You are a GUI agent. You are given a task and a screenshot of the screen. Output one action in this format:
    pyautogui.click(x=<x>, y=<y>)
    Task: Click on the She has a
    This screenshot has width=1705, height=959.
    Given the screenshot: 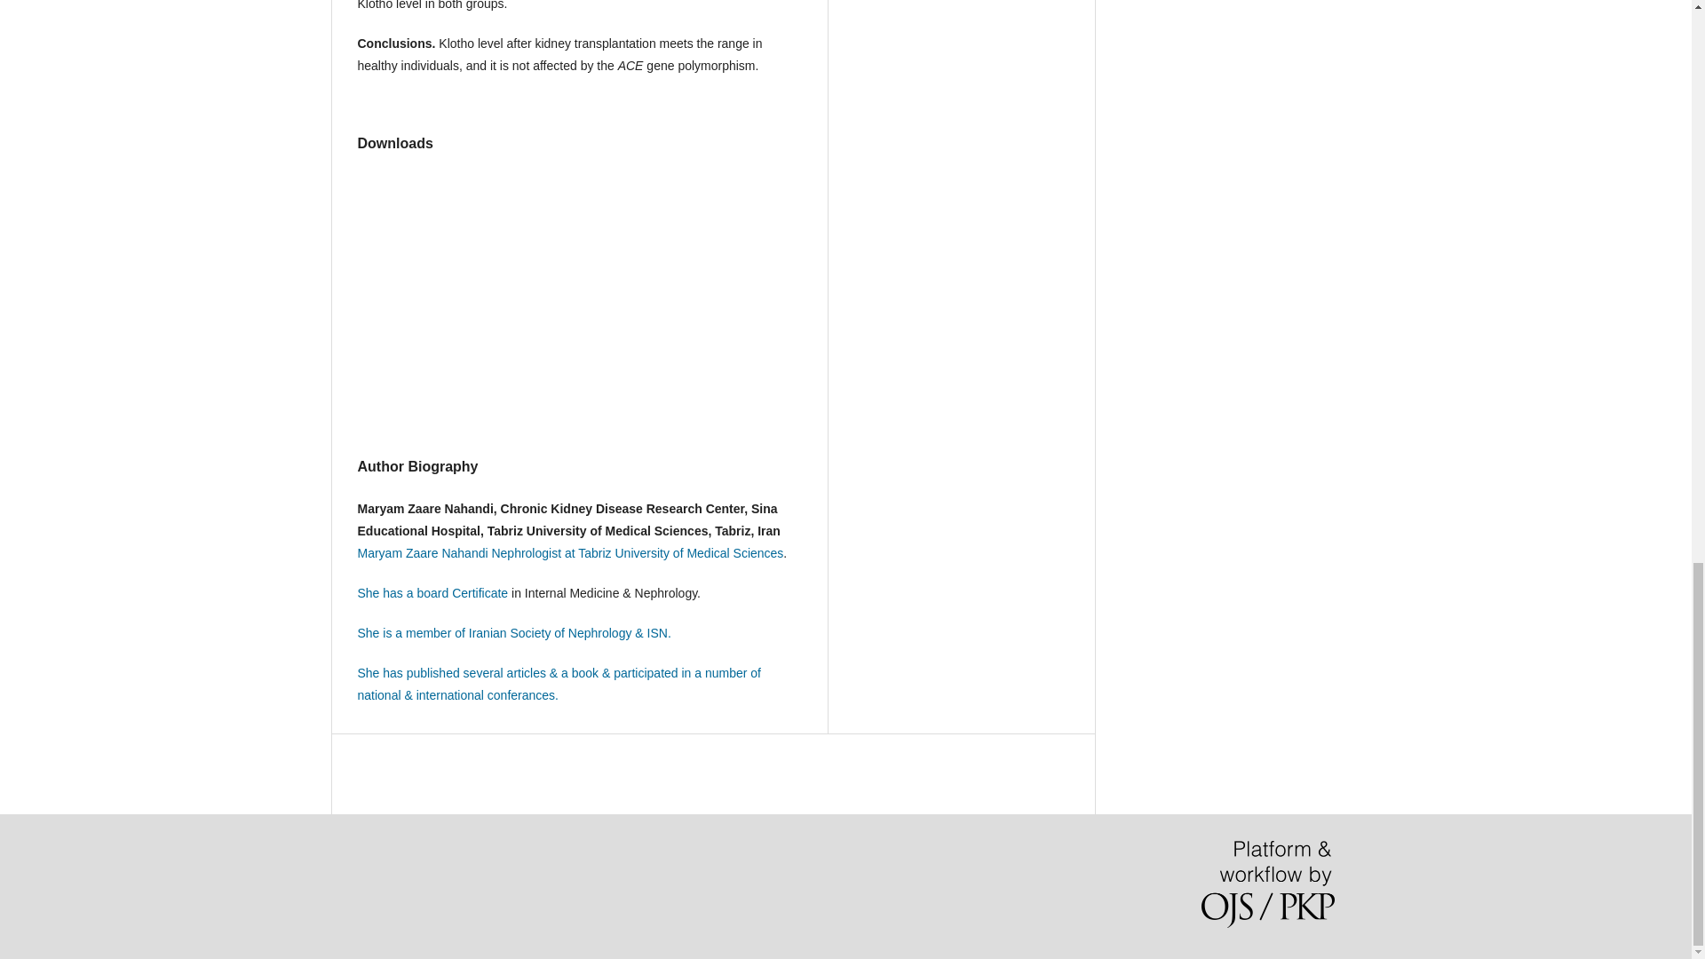 What is the action you would take?
    pyautogui.click(x=385, y=593)
    